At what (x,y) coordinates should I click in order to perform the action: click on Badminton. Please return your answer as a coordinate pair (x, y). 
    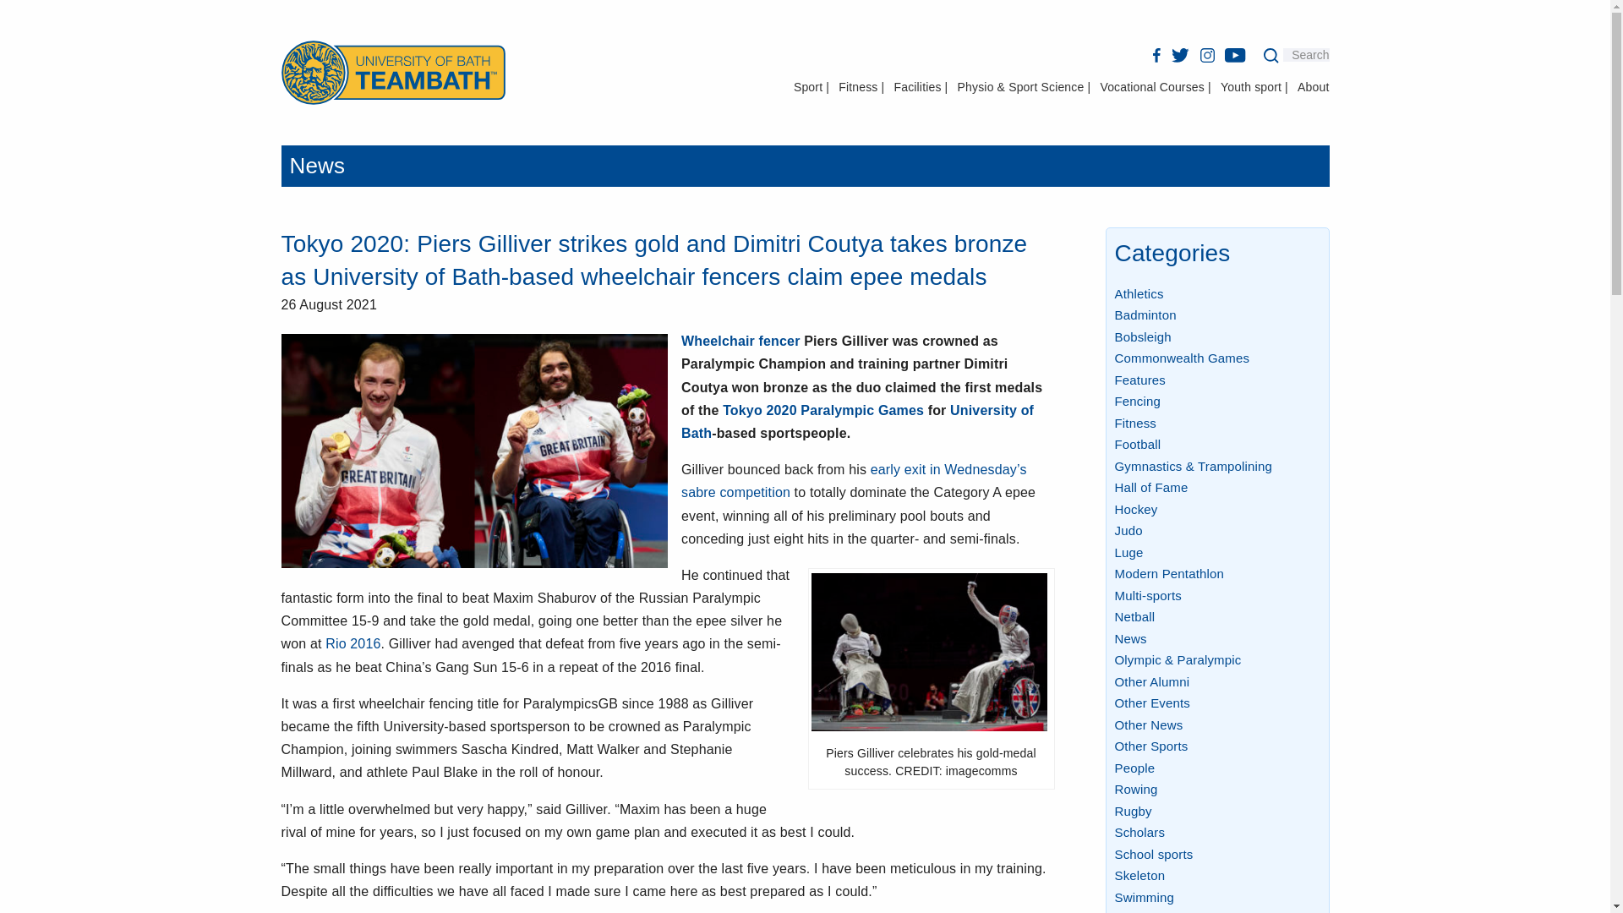
    Looking at the image, I should click on (1145, 314).